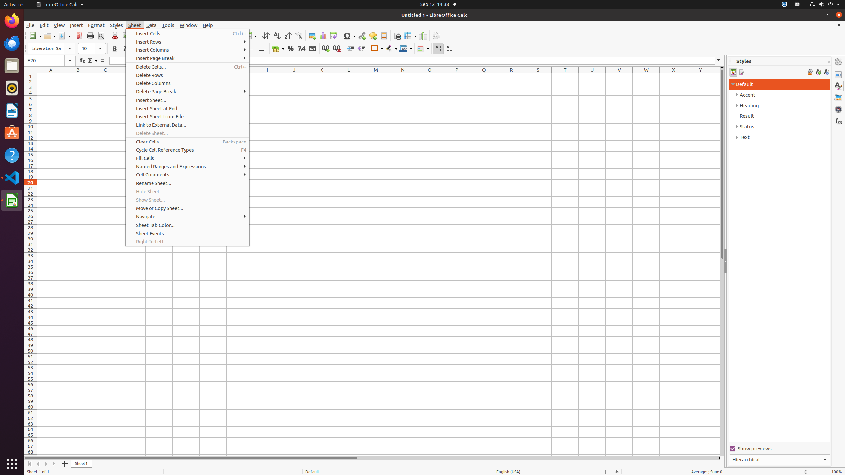 The width and height of the screenshot is (845, 475). Describe the element at coordinates (115, 36) in the screenshot. I see `Cut` at that location.